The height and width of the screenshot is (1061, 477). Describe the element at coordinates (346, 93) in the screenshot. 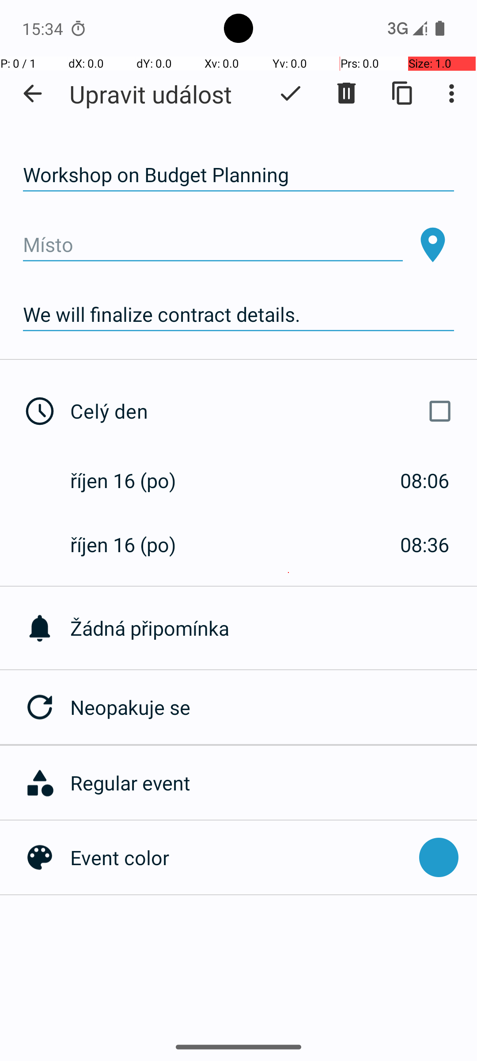

I see `Smazat` at that location.